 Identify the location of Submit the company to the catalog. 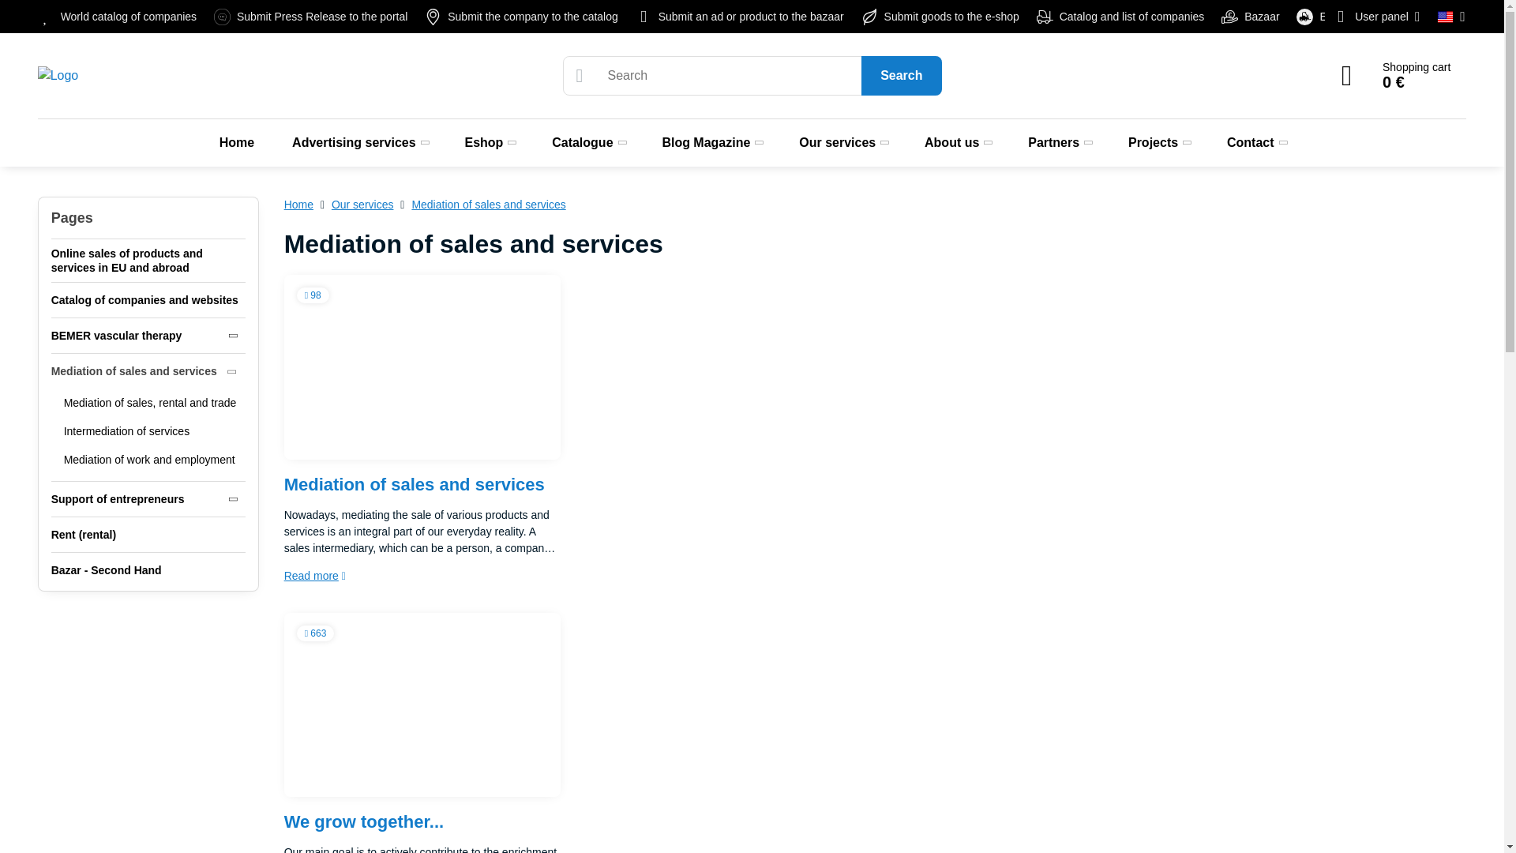
(523, 17).